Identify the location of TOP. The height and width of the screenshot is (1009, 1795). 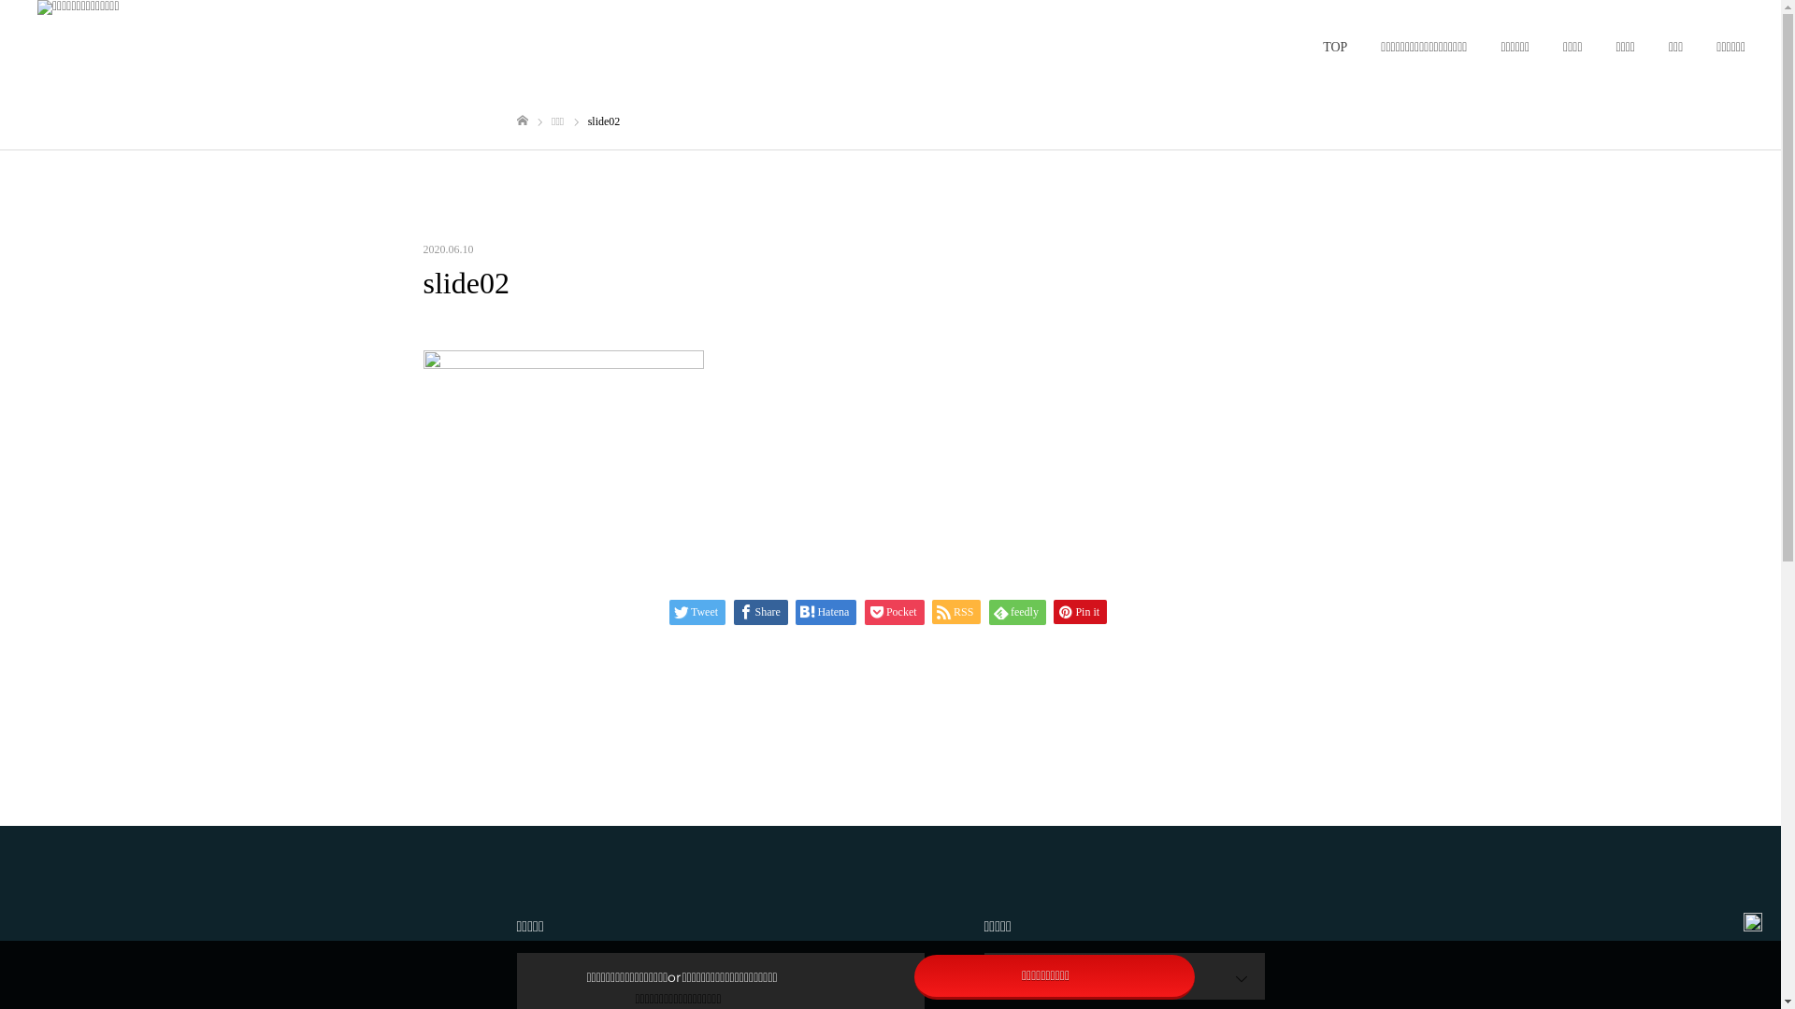
(1335, 48).